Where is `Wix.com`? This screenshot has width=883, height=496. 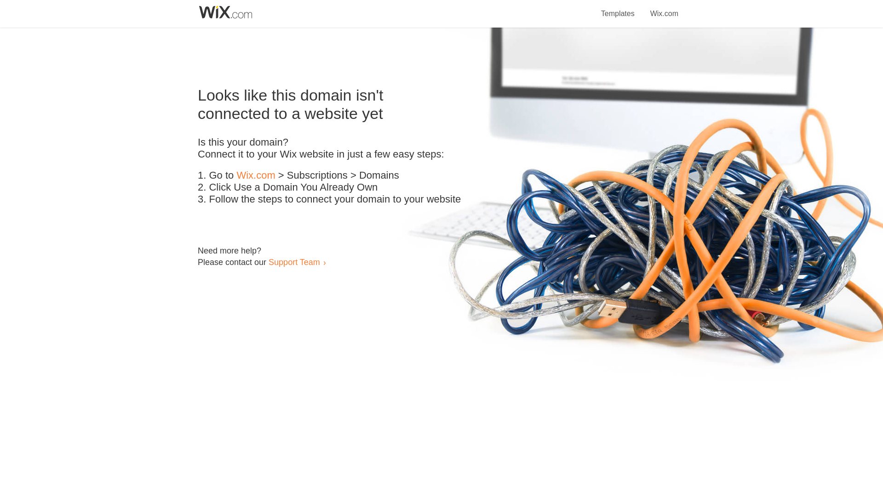 Wix.com is located at coordinates (256, 175).